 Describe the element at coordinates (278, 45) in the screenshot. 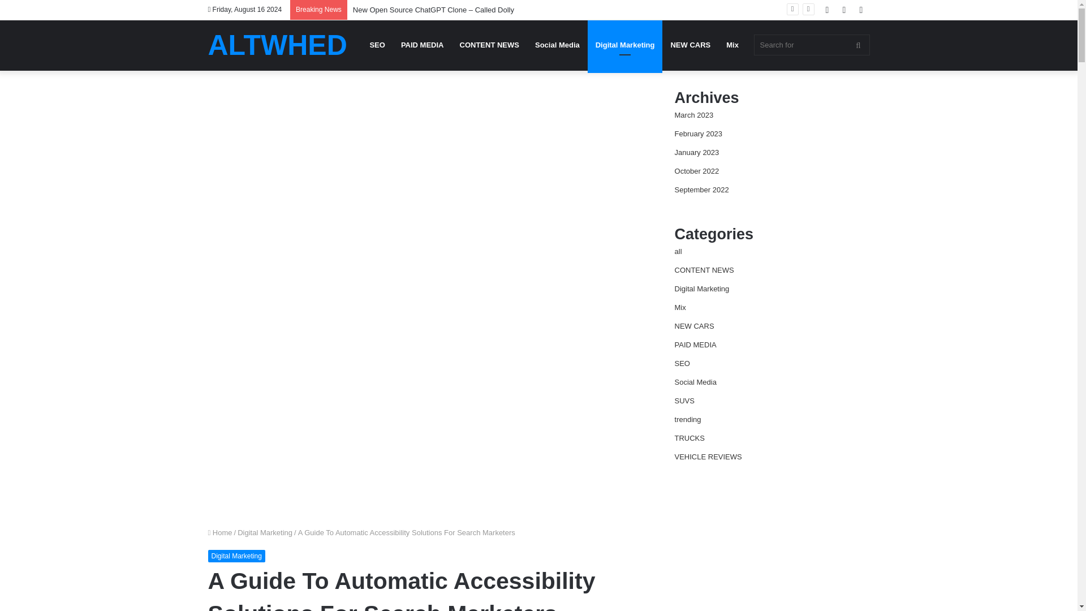

I see `ALTWHED` at that location.